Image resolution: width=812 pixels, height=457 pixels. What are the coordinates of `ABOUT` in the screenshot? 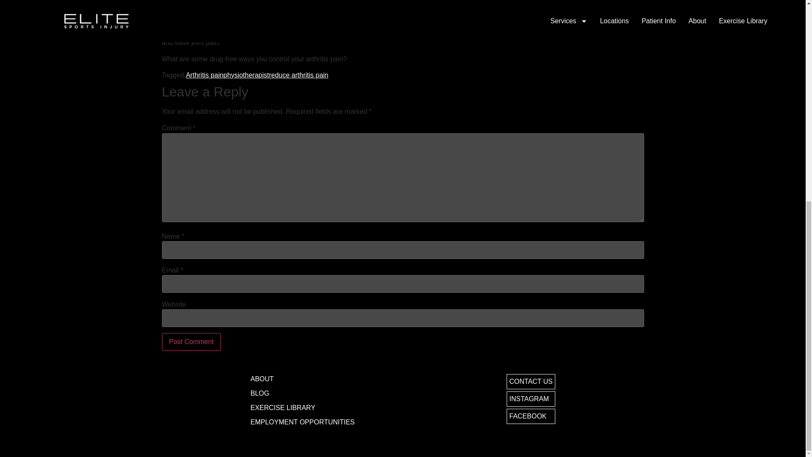 It's located at (302, 379).